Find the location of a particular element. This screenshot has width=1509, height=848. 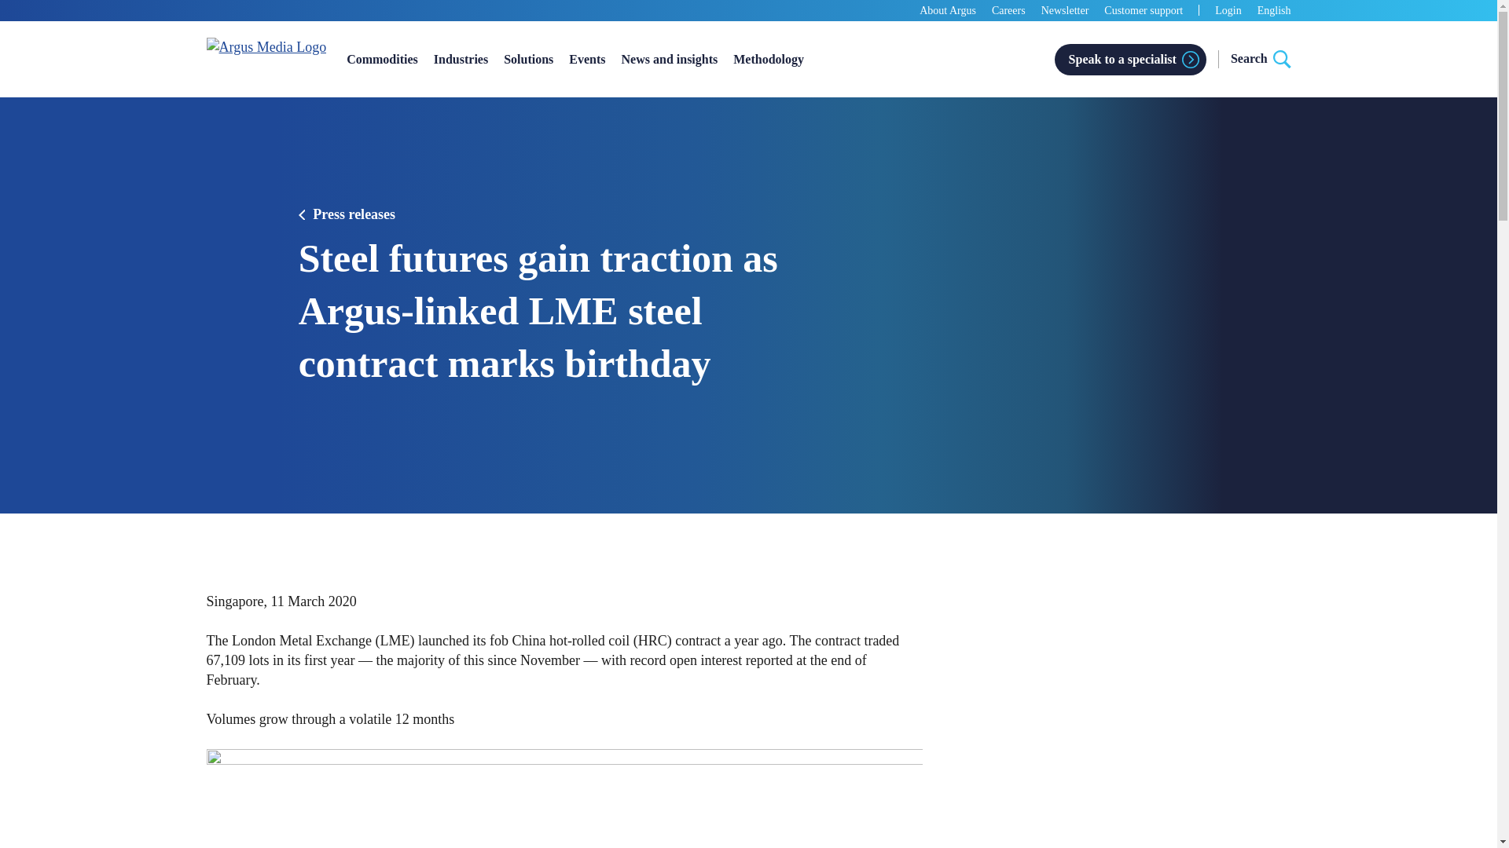

Login is located at coordinates (1228, 11).